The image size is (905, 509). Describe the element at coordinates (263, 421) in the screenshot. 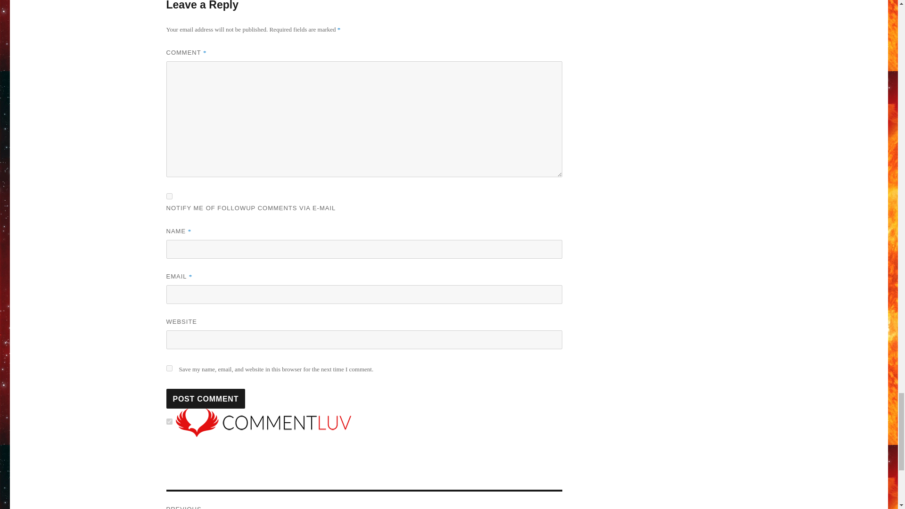

I see `CommentLuv is enabled` at that location.